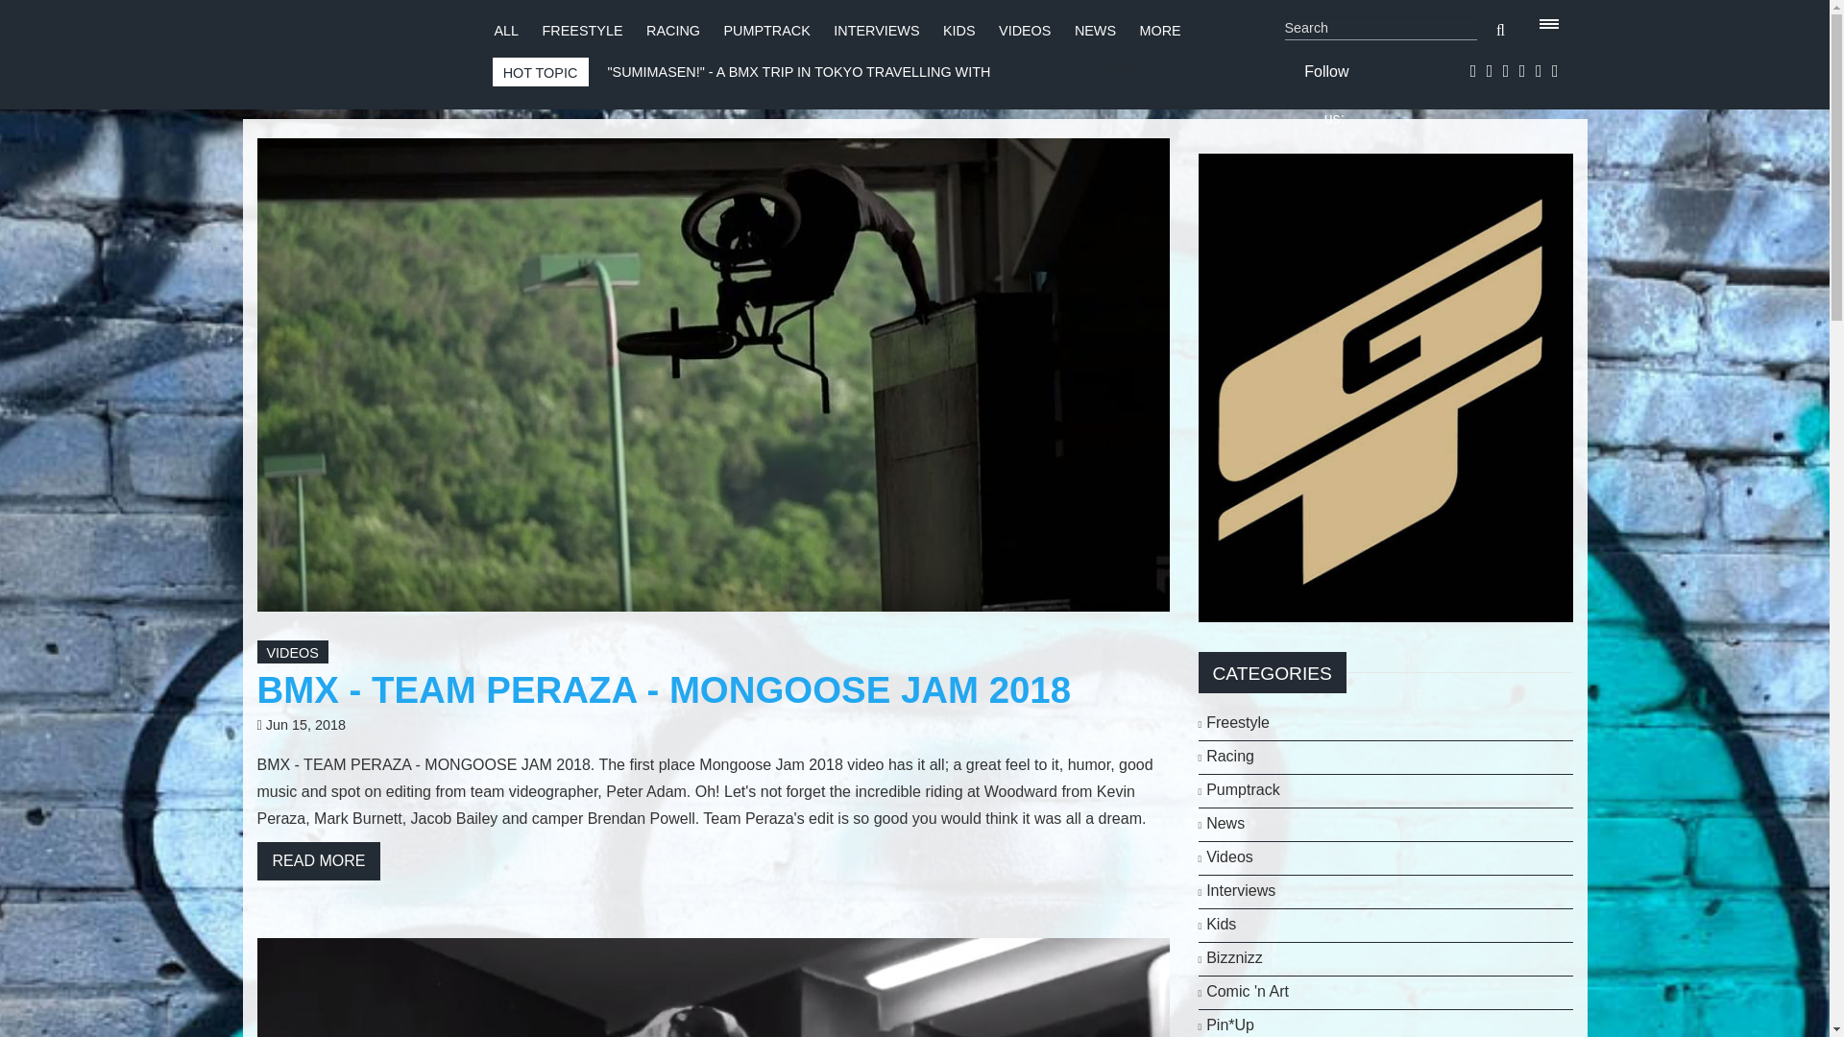 This screenshot has height=1037, width=1844. I want to click on GT BMX, so click(1385, 386).